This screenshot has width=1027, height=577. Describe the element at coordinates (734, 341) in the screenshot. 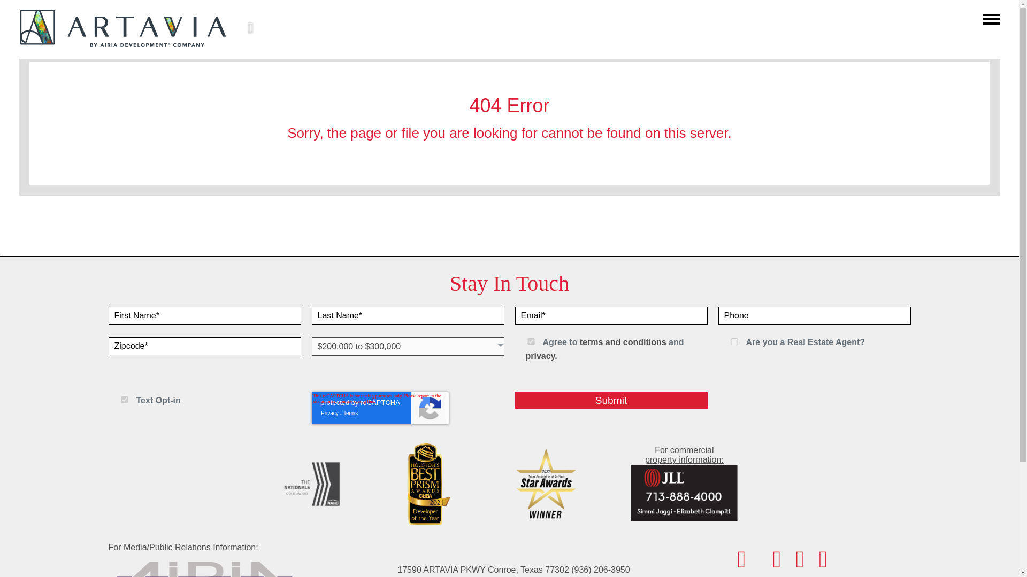

I see `true` at that location.